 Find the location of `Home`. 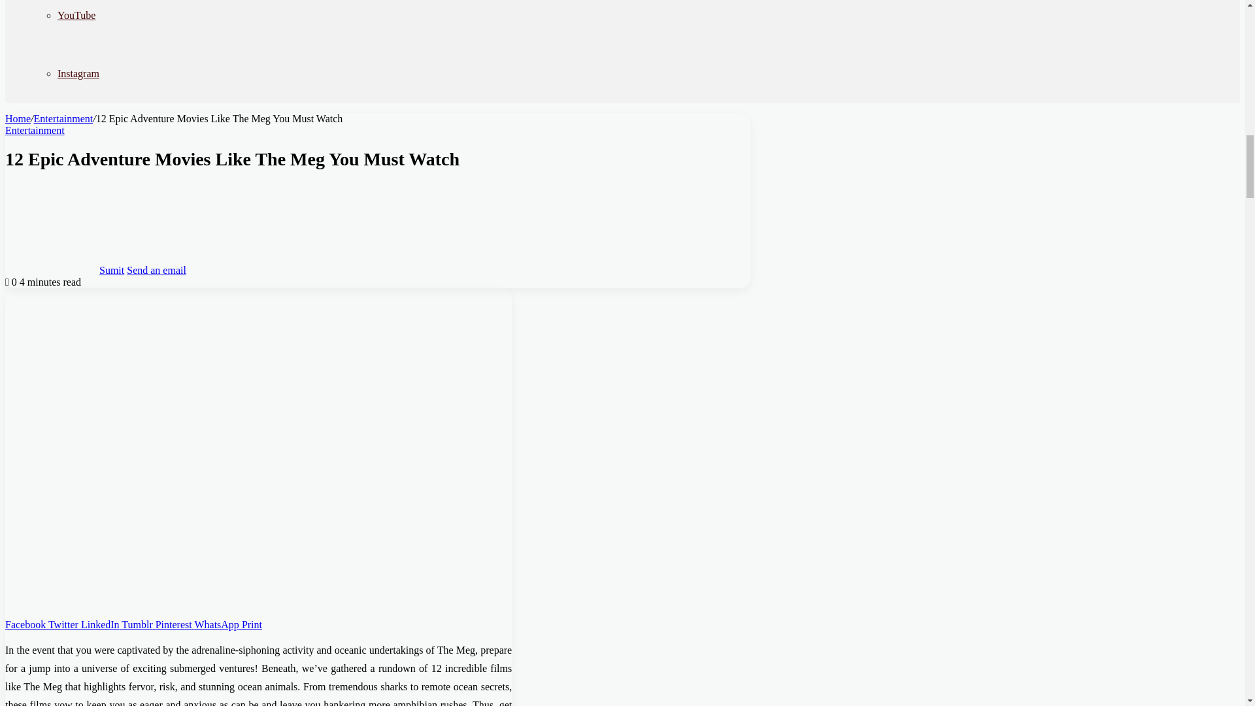

Home is located at coordinates (17, 118).